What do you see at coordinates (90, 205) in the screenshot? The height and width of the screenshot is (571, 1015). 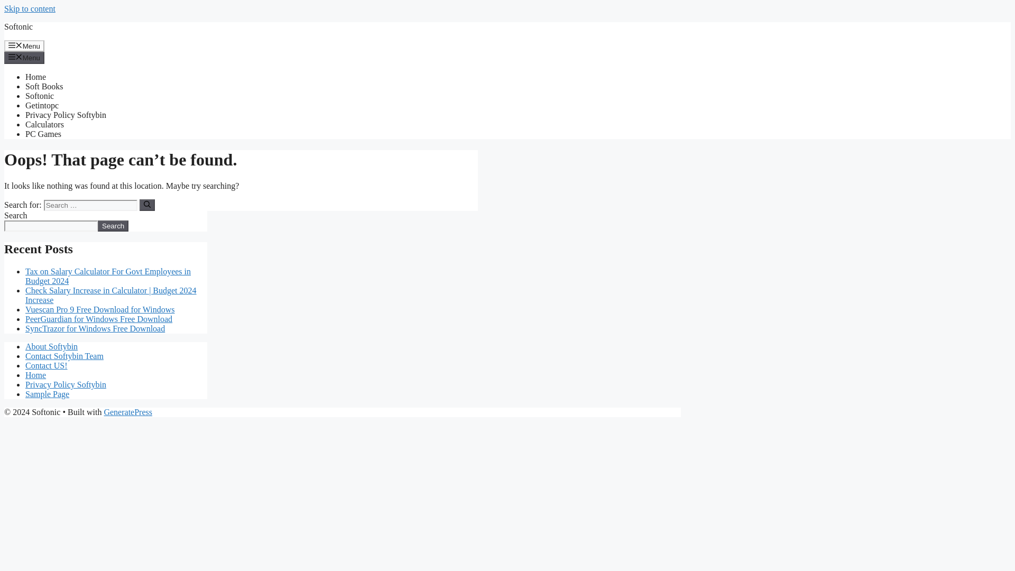 I see `Search for:` at bounding box center [90, 205].